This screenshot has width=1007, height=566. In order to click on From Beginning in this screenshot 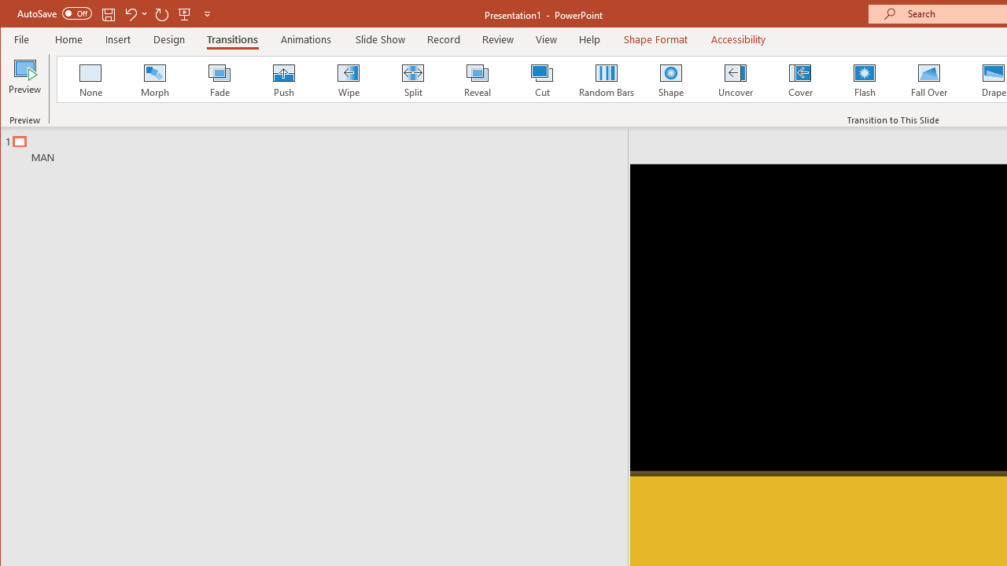, I will do `click(185, 14)`.